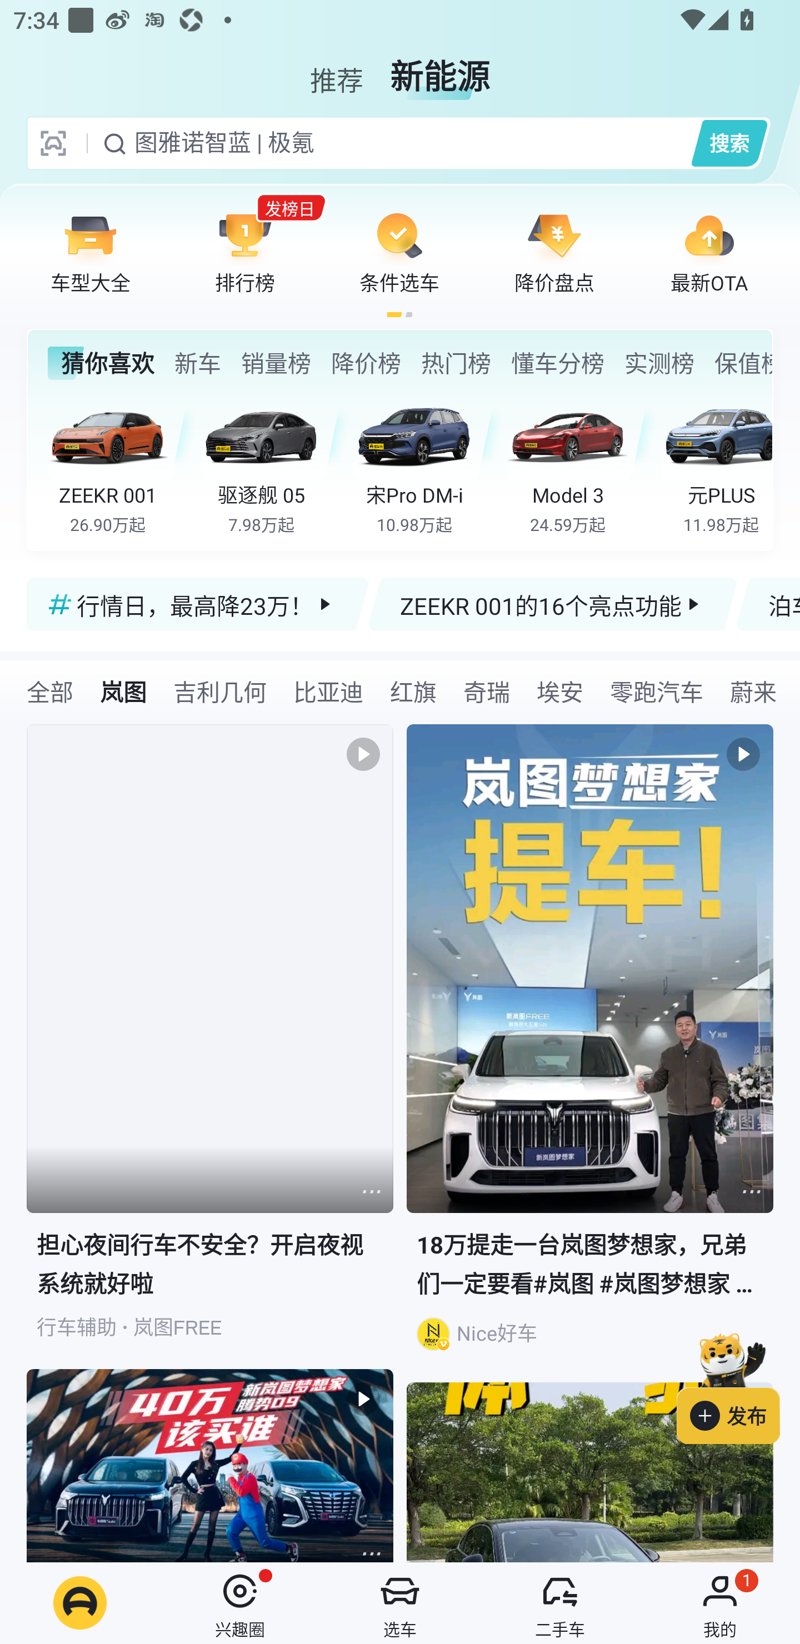 The height and width of the screenshot is (1644, 800). Describe the element at coordinates (123, 691) in the screenshot. I see `岚图` at that location.